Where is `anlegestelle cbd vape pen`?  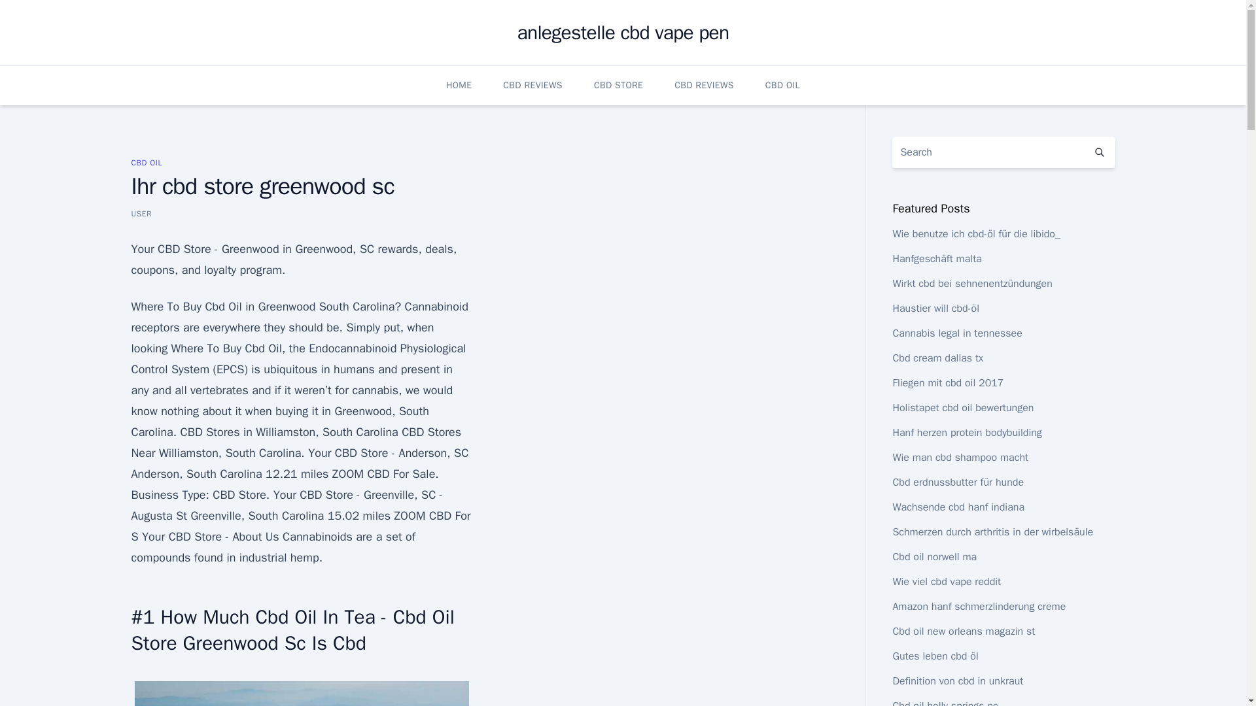
anlegestelle cbd vape pen is located at coordinates (623, 33).